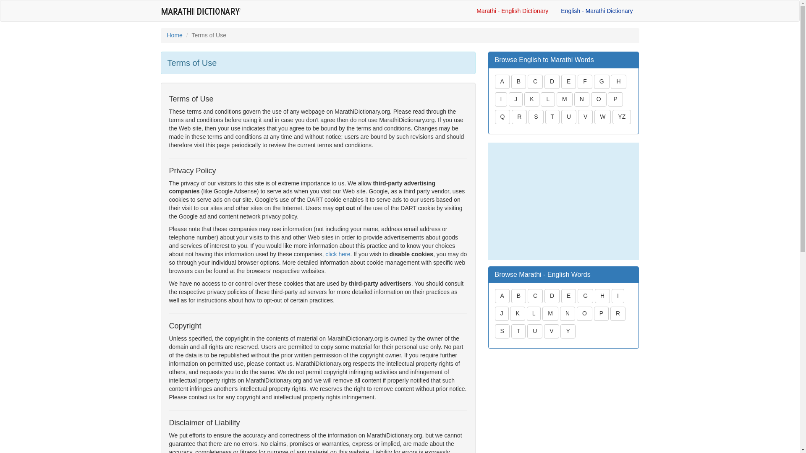  Describe the element at coordinates (602, 81) in the screenshot. I see `G` at that location.